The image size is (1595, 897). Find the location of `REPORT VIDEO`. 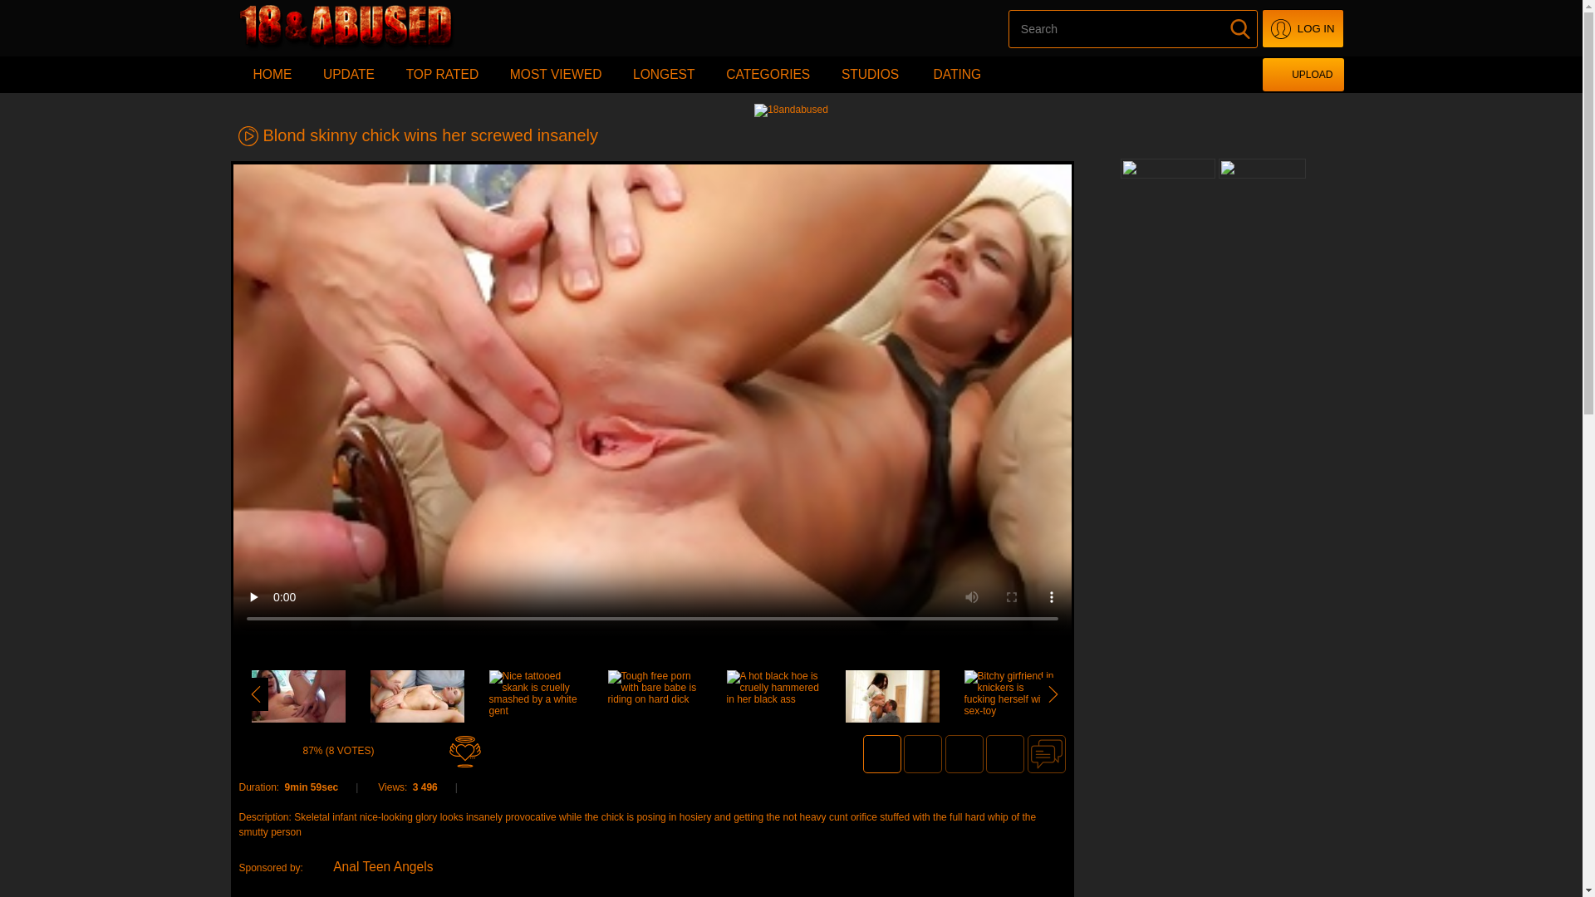

REPORT VIDEO is located at coordinates (923, 754).